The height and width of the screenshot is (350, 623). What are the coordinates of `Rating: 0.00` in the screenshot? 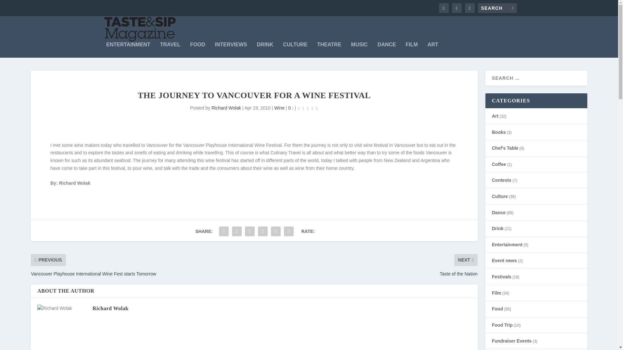 It's located at (308, 108).